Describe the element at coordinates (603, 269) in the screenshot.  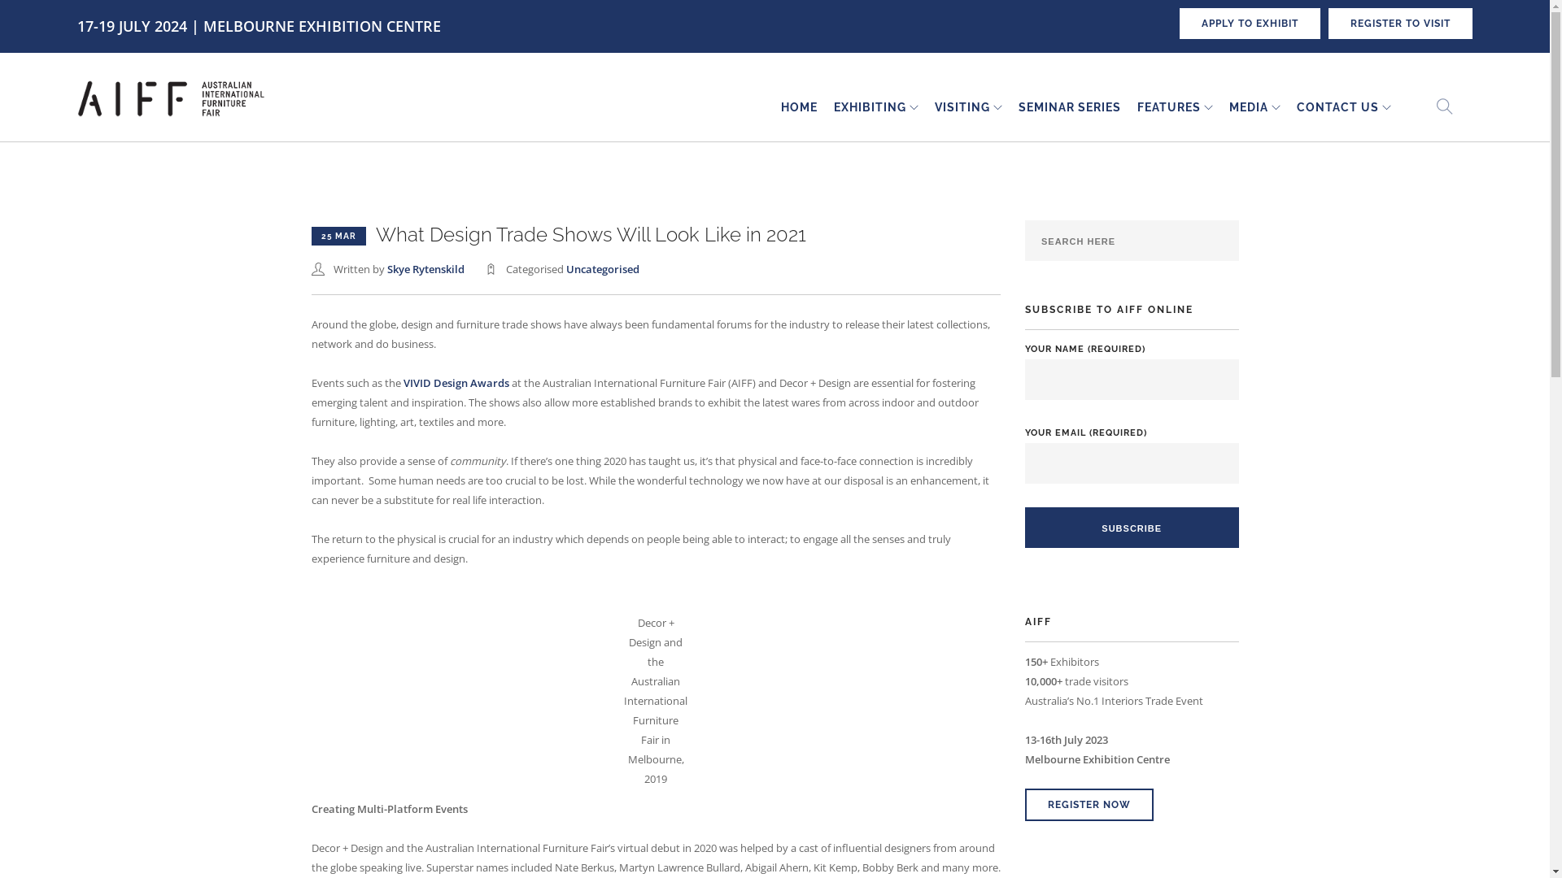
I see `Uncategorised` at that location.